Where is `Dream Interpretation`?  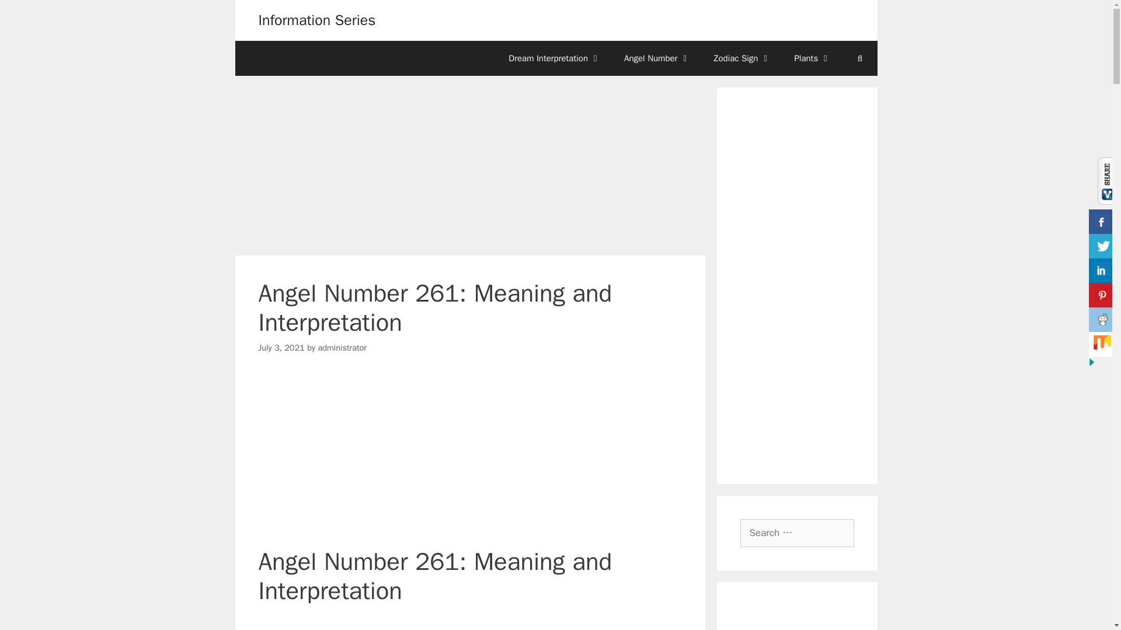
Dream Interpretation is located at coordinates (554, 58).